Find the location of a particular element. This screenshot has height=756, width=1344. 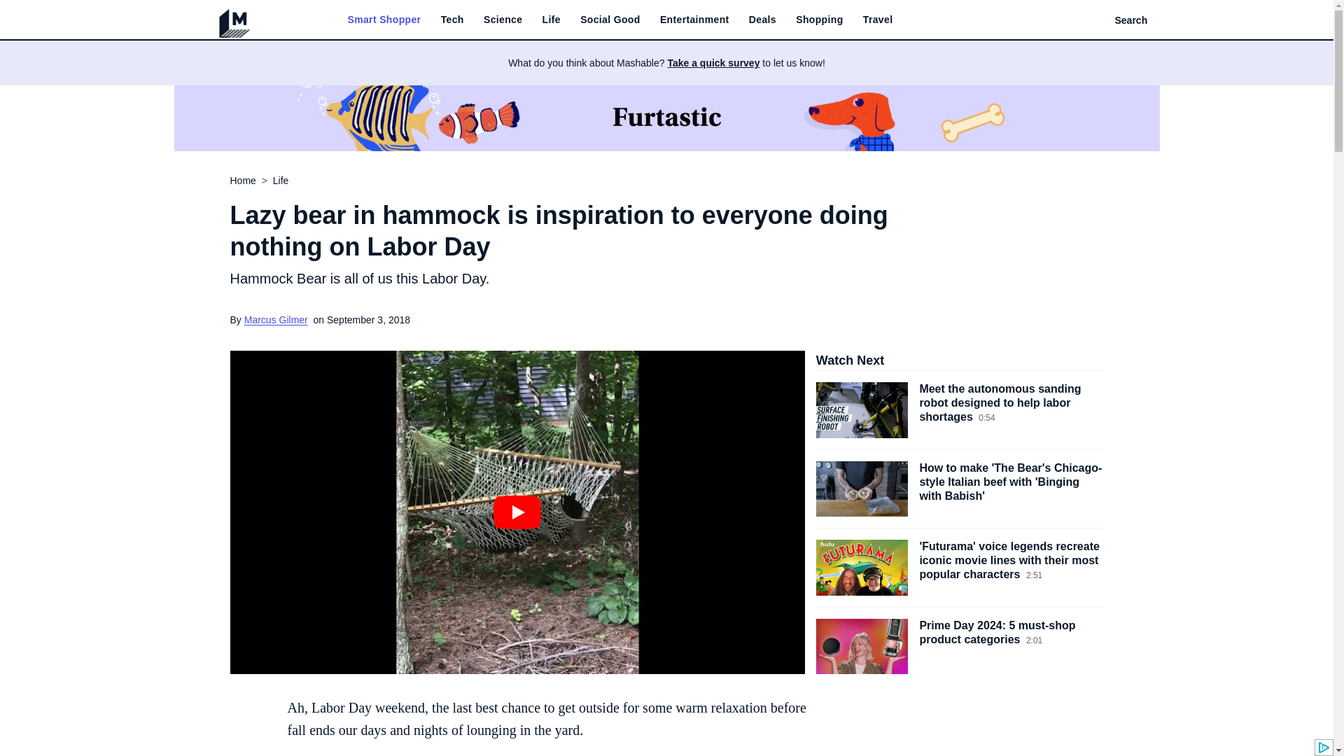

Shopping is located at coordinates (819, 20).